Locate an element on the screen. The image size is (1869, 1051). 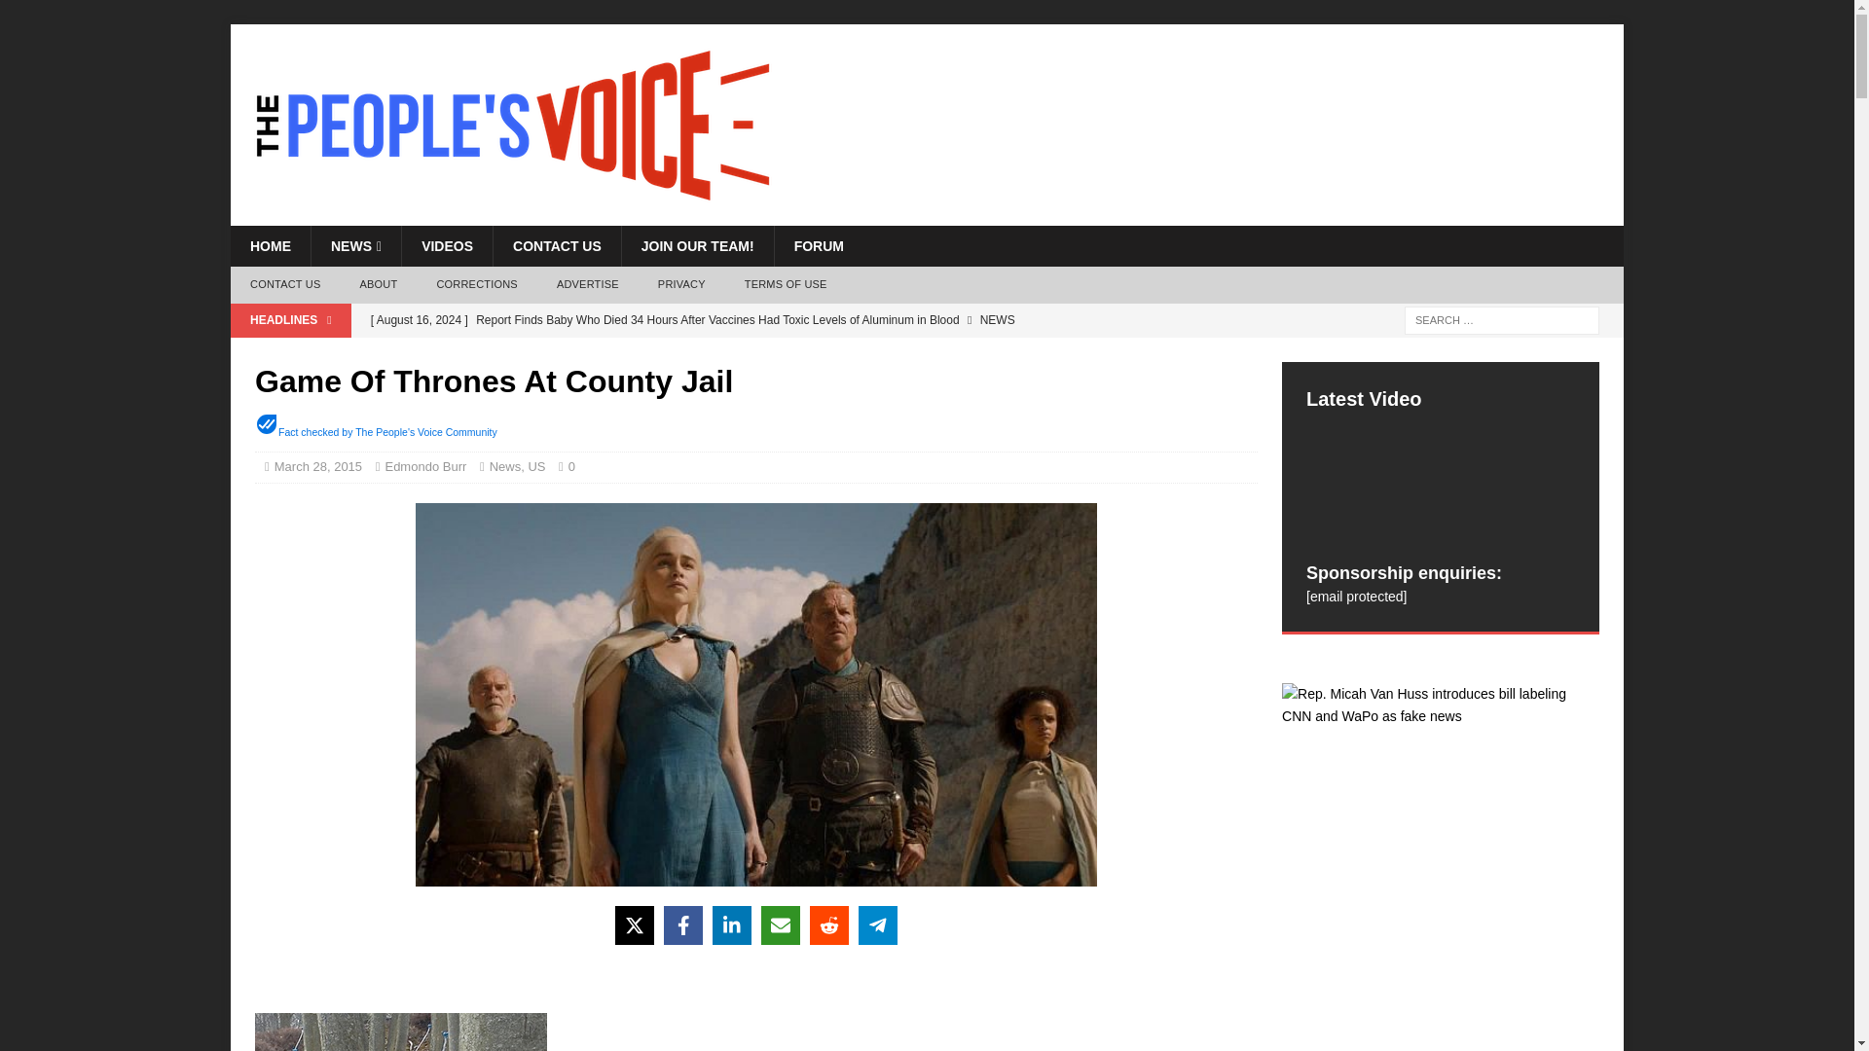
ABOUT is located at coordinates (378, 285).